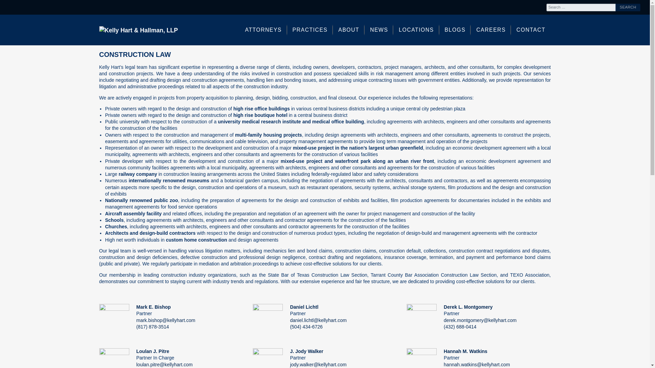  Describe the element at coordinates (152, 351) in the screenshot. I see `Loulan J. Pitre` at that location.